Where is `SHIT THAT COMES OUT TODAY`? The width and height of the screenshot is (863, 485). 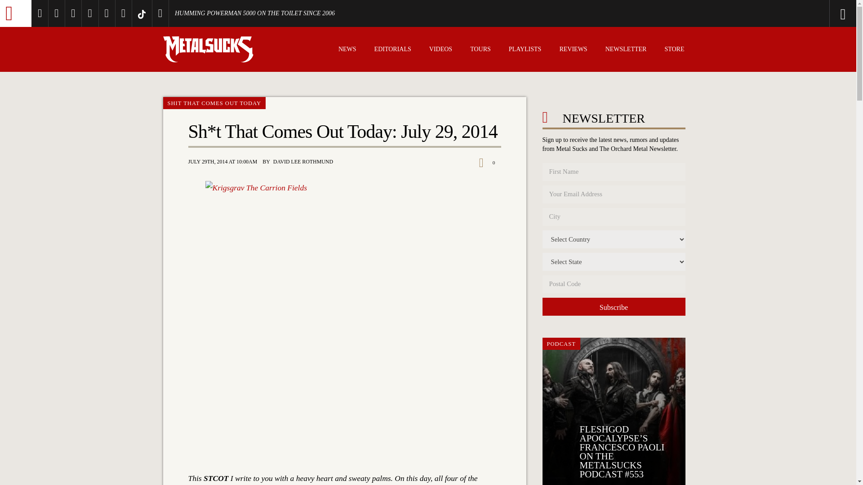 SHIT THAT COMES OUT TODAY is located at coordinates (214, 103).